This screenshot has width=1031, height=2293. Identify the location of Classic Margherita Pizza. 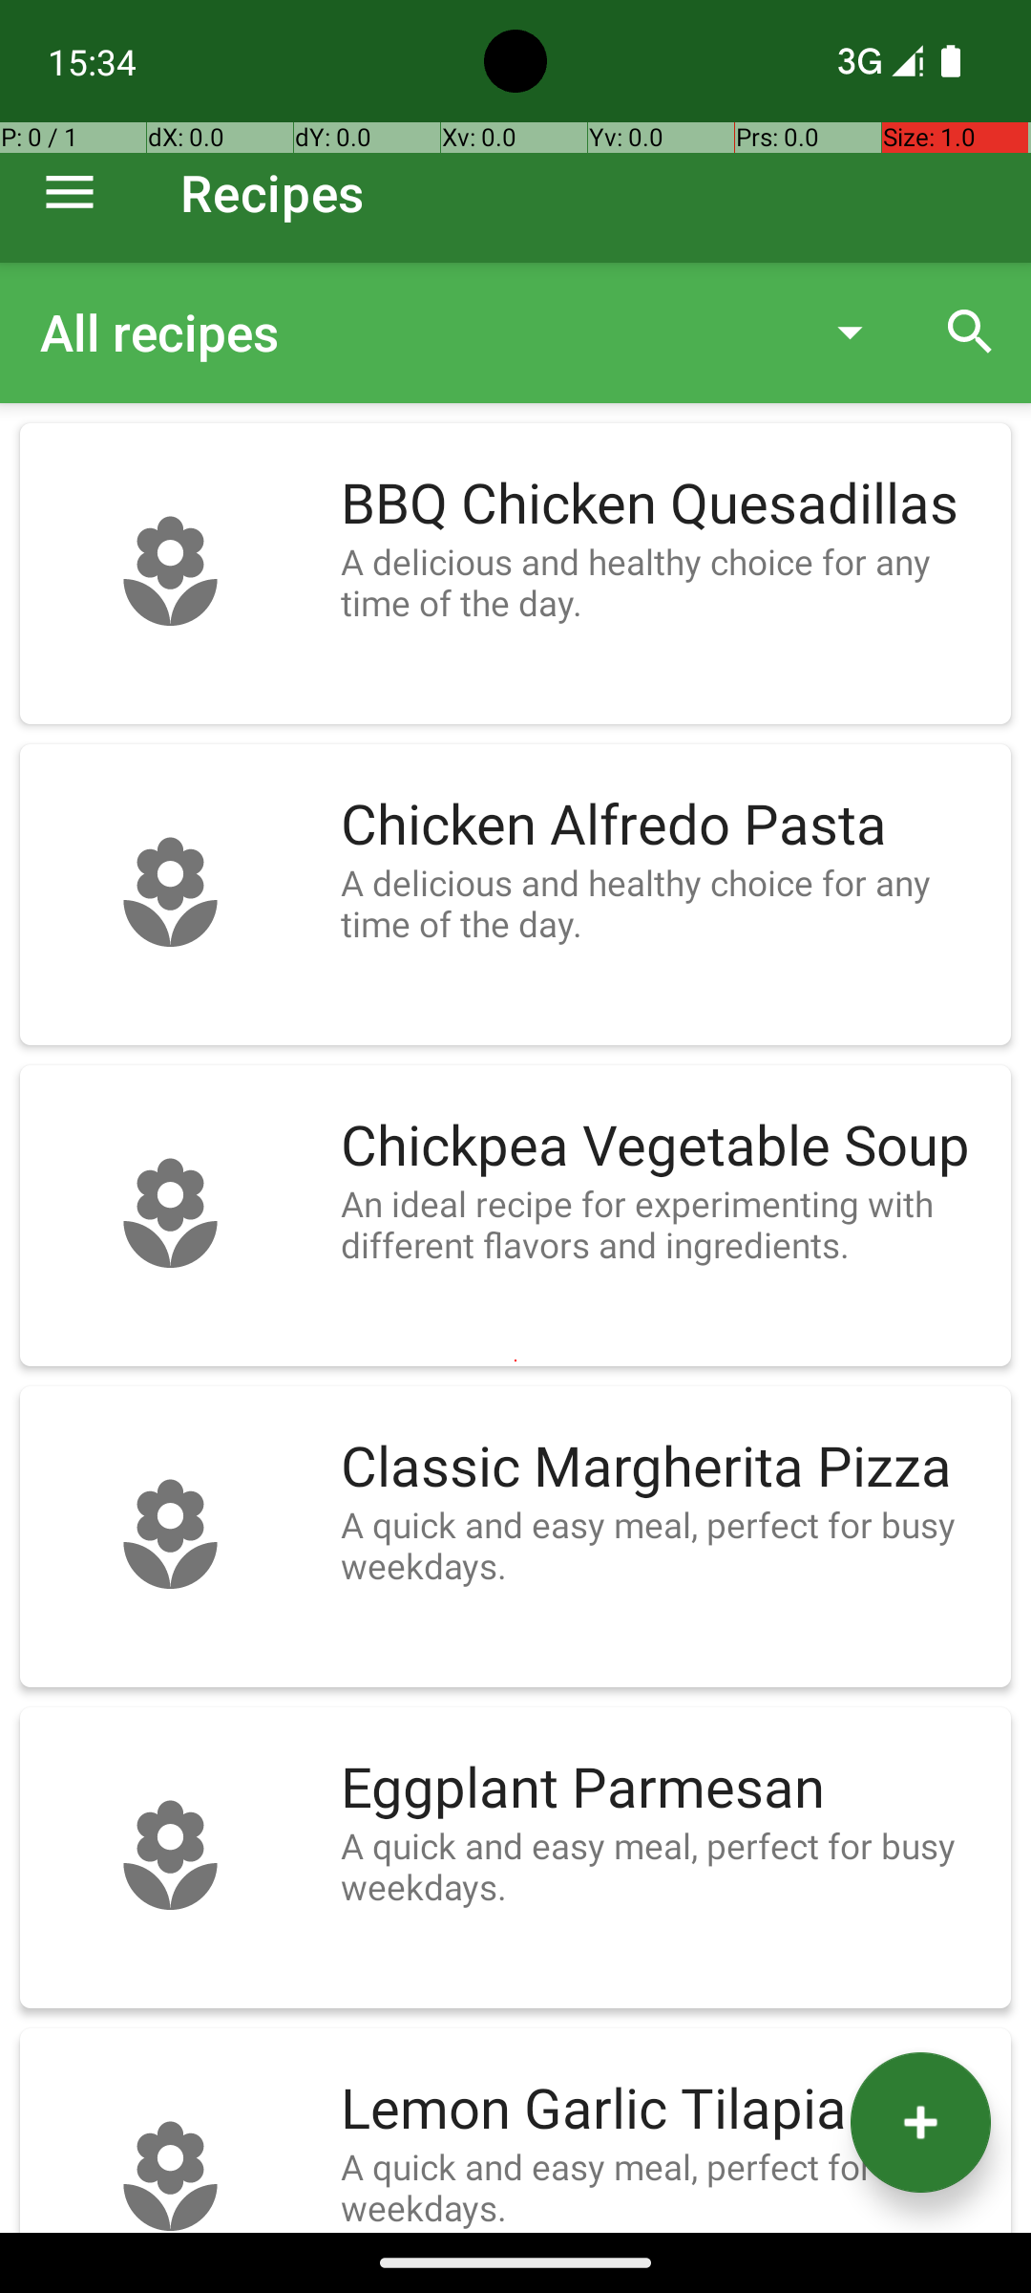
(666, 1468).